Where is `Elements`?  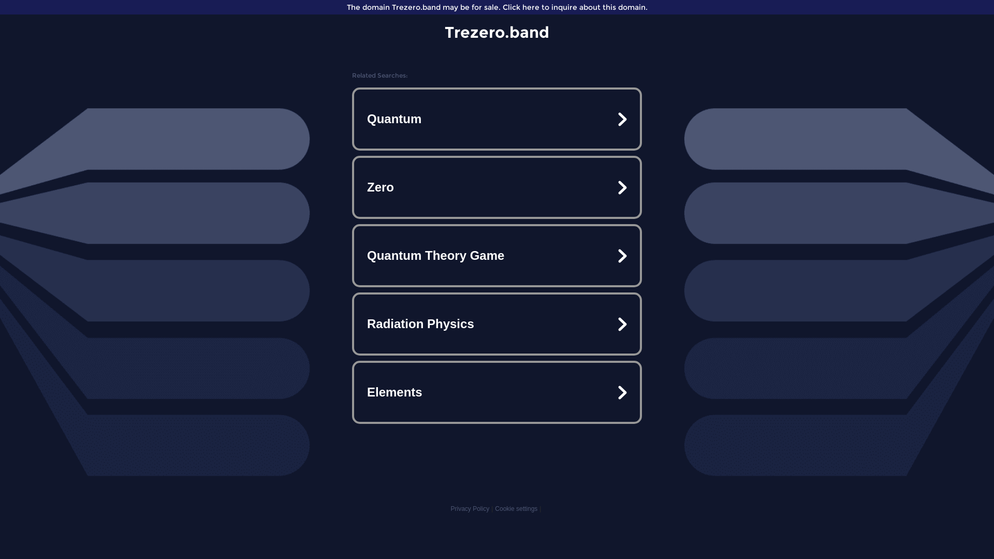
Elements is located at coordinates (497, 392).